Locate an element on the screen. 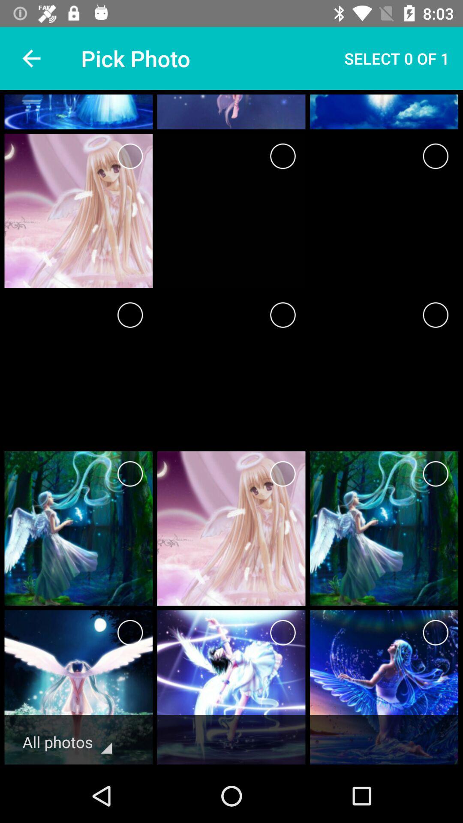 Image resolution: width=463 pixels, height=823 pixels. select that pic is located at coordinates (283, 315).